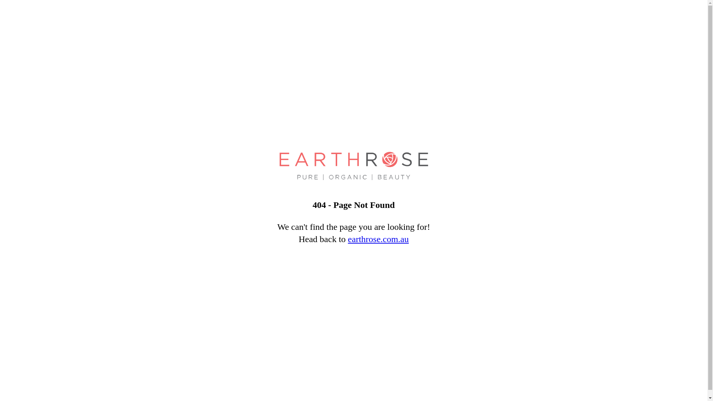 The height and width of the screenshot is (401, 713). What do you see at coordinates (378, 239) in the screenshot?
I see `earthrose.com.au` at bounding box center [378, 239].